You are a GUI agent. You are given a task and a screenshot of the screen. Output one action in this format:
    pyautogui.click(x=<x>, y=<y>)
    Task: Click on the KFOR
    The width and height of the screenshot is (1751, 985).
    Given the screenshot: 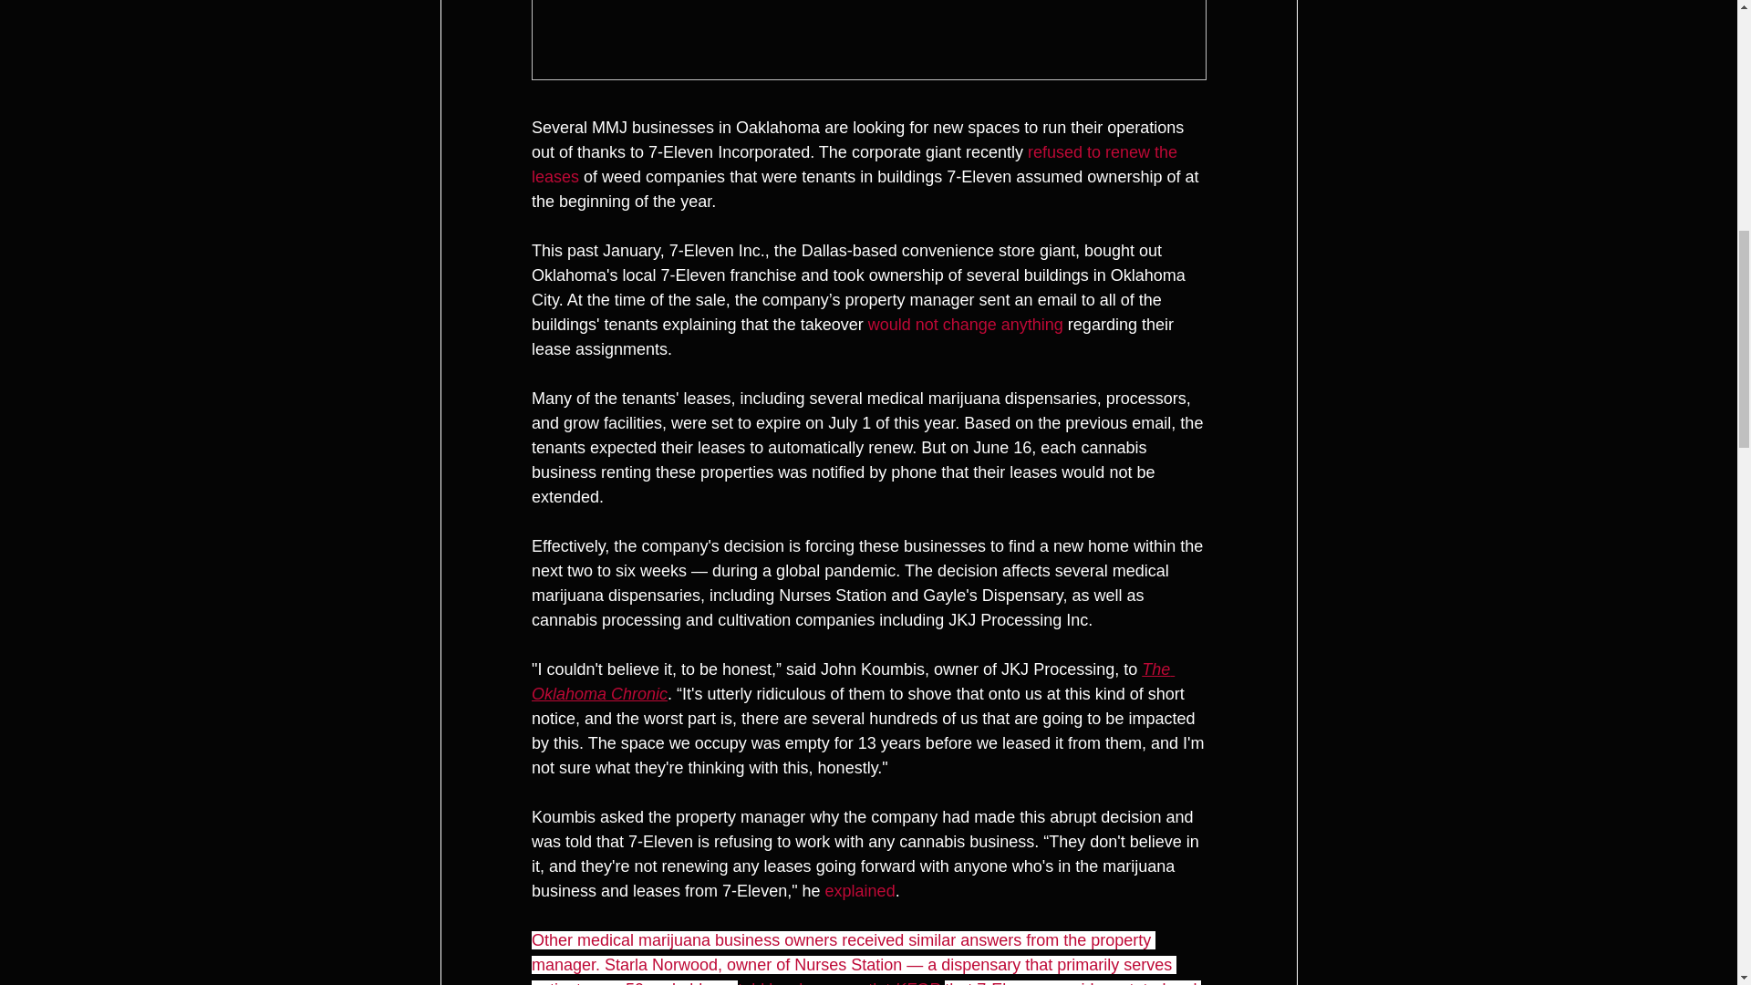 What is the action you would take?
    pyautogui.click(x=917, y=982)
    